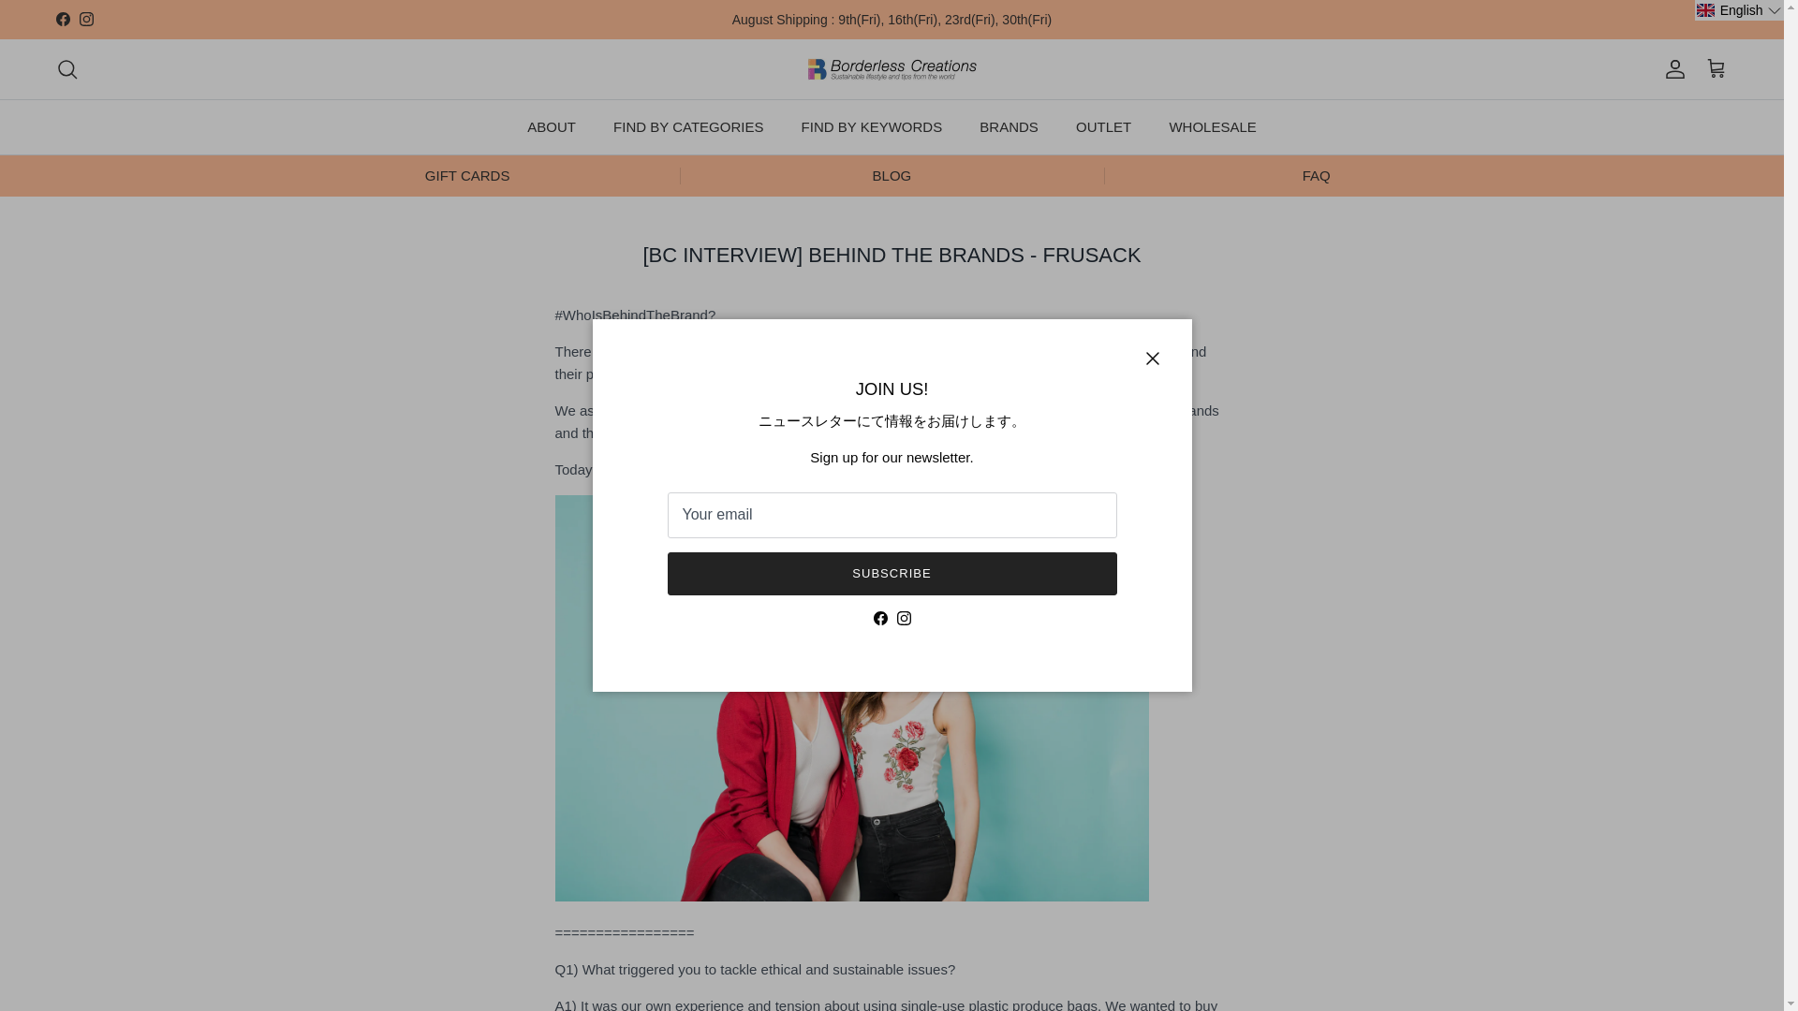 This screenshot has width=1798, height=1011. What do you see at coordinates (552, 127) in the screenshot?
I see `ABOUT` at bounding box center [552, 127].